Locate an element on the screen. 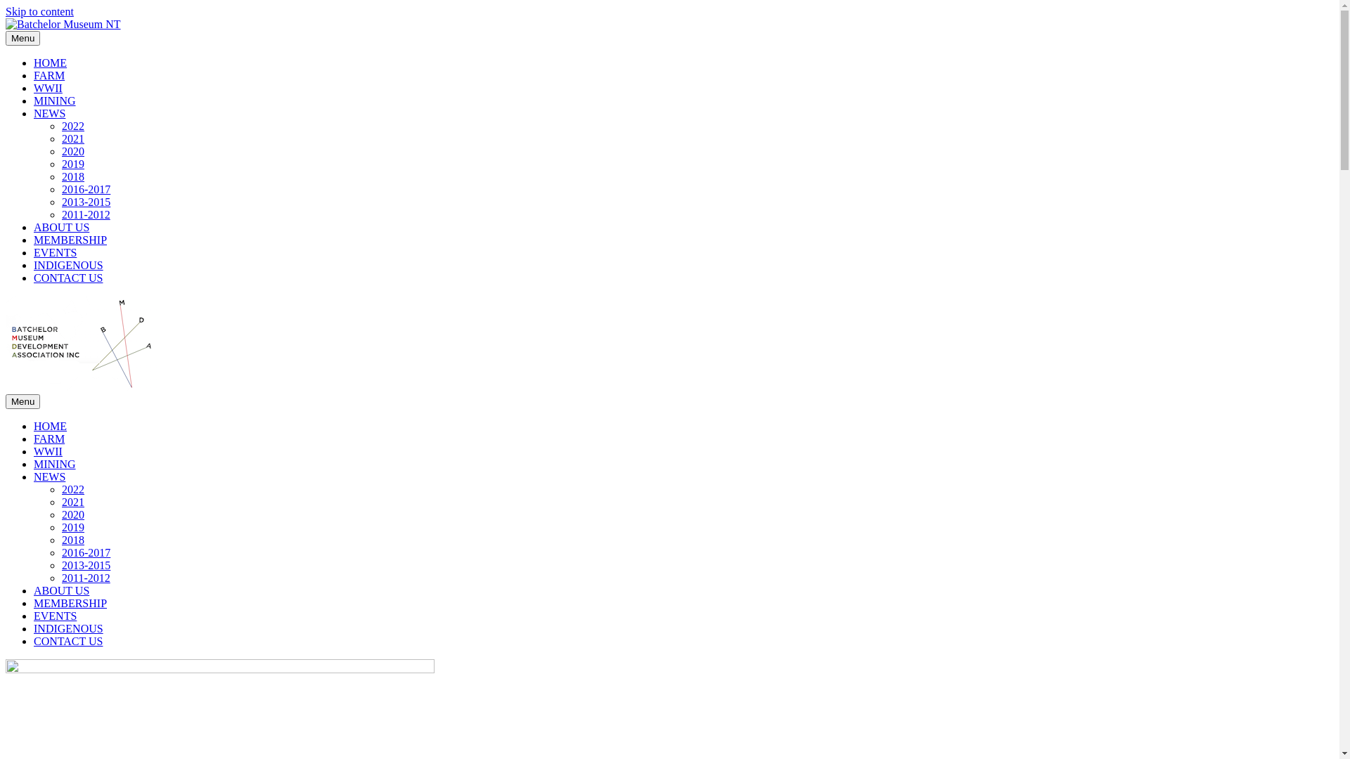 The width and height of the screenshot is (1350, 759). Menu is located at coordinates (22, 402).